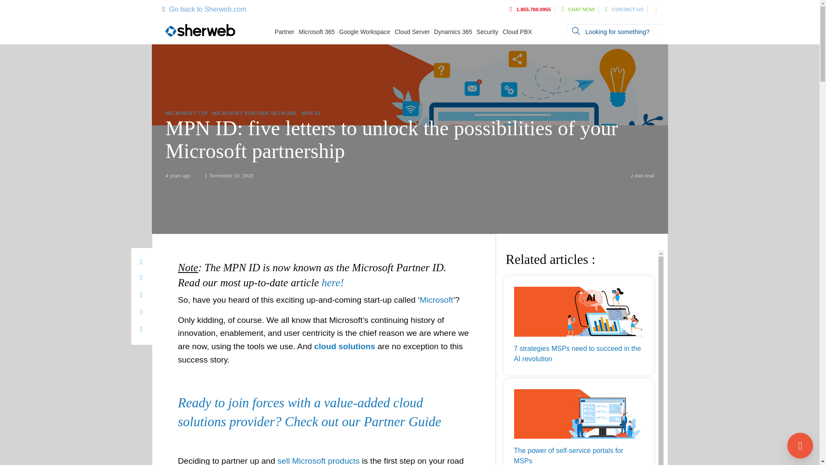 This screenshot has height=465, width=826. Describe the element at coordinates (344, 346) in the screenshot. I see `cloud solutions` at that location.